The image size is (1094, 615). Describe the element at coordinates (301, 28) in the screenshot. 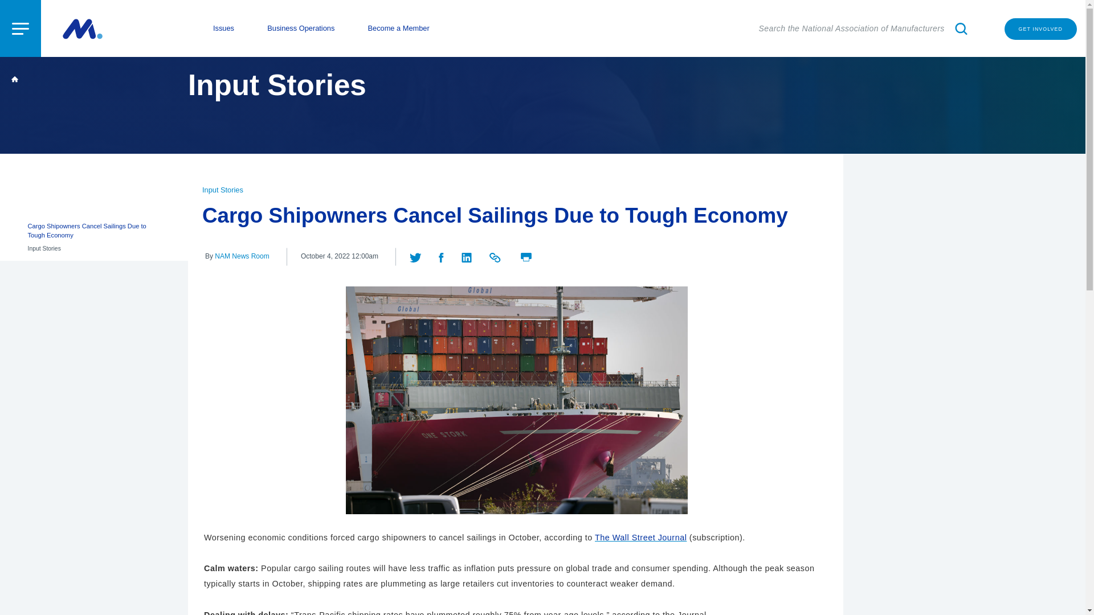

I see `Business Operations` at that location.